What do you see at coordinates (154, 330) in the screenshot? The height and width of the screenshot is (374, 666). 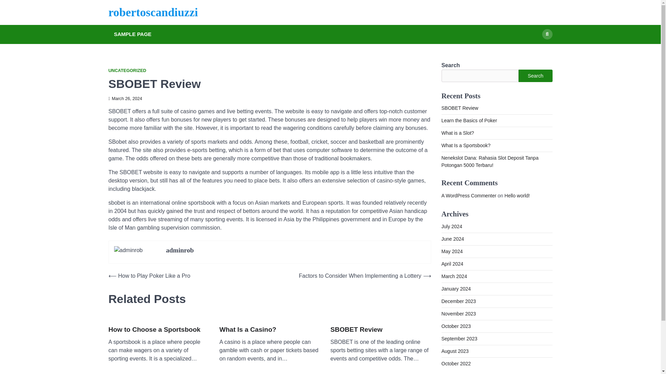 I see `How to Choose a Sportsbook` at bounding box center [154, 330].